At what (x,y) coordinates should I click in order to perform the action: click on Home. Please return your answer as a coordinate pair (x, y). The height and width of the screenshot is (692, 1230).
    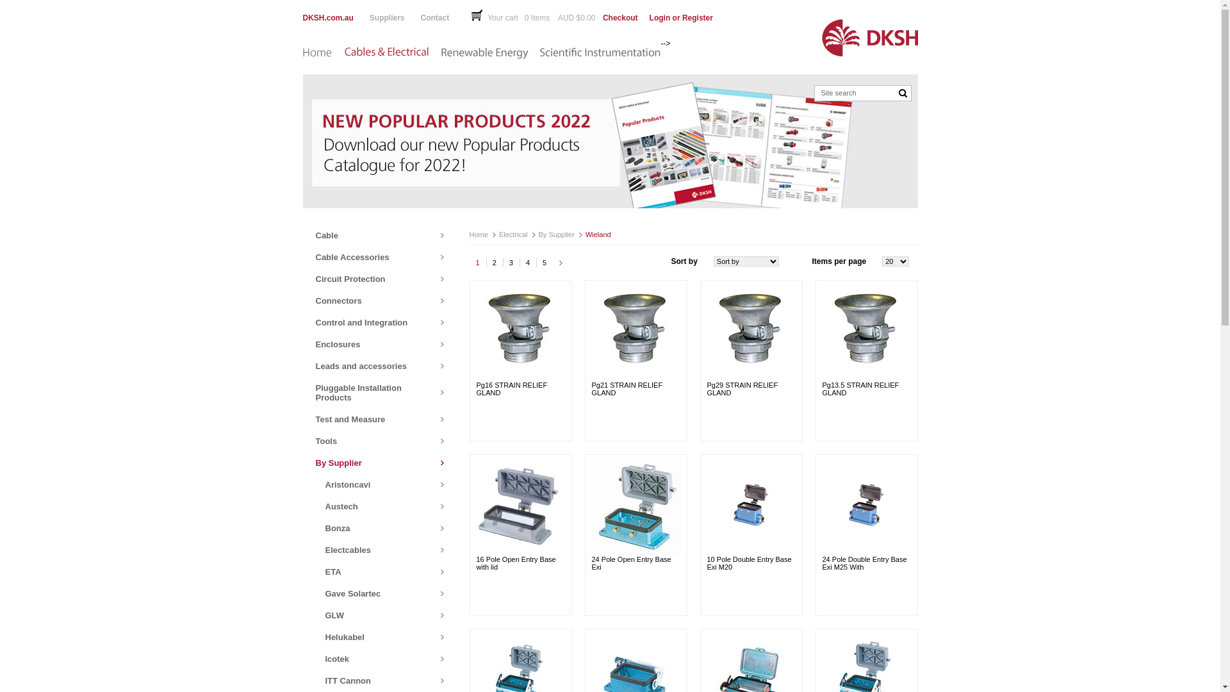
    Looking at the image, I should click on (478, 235).